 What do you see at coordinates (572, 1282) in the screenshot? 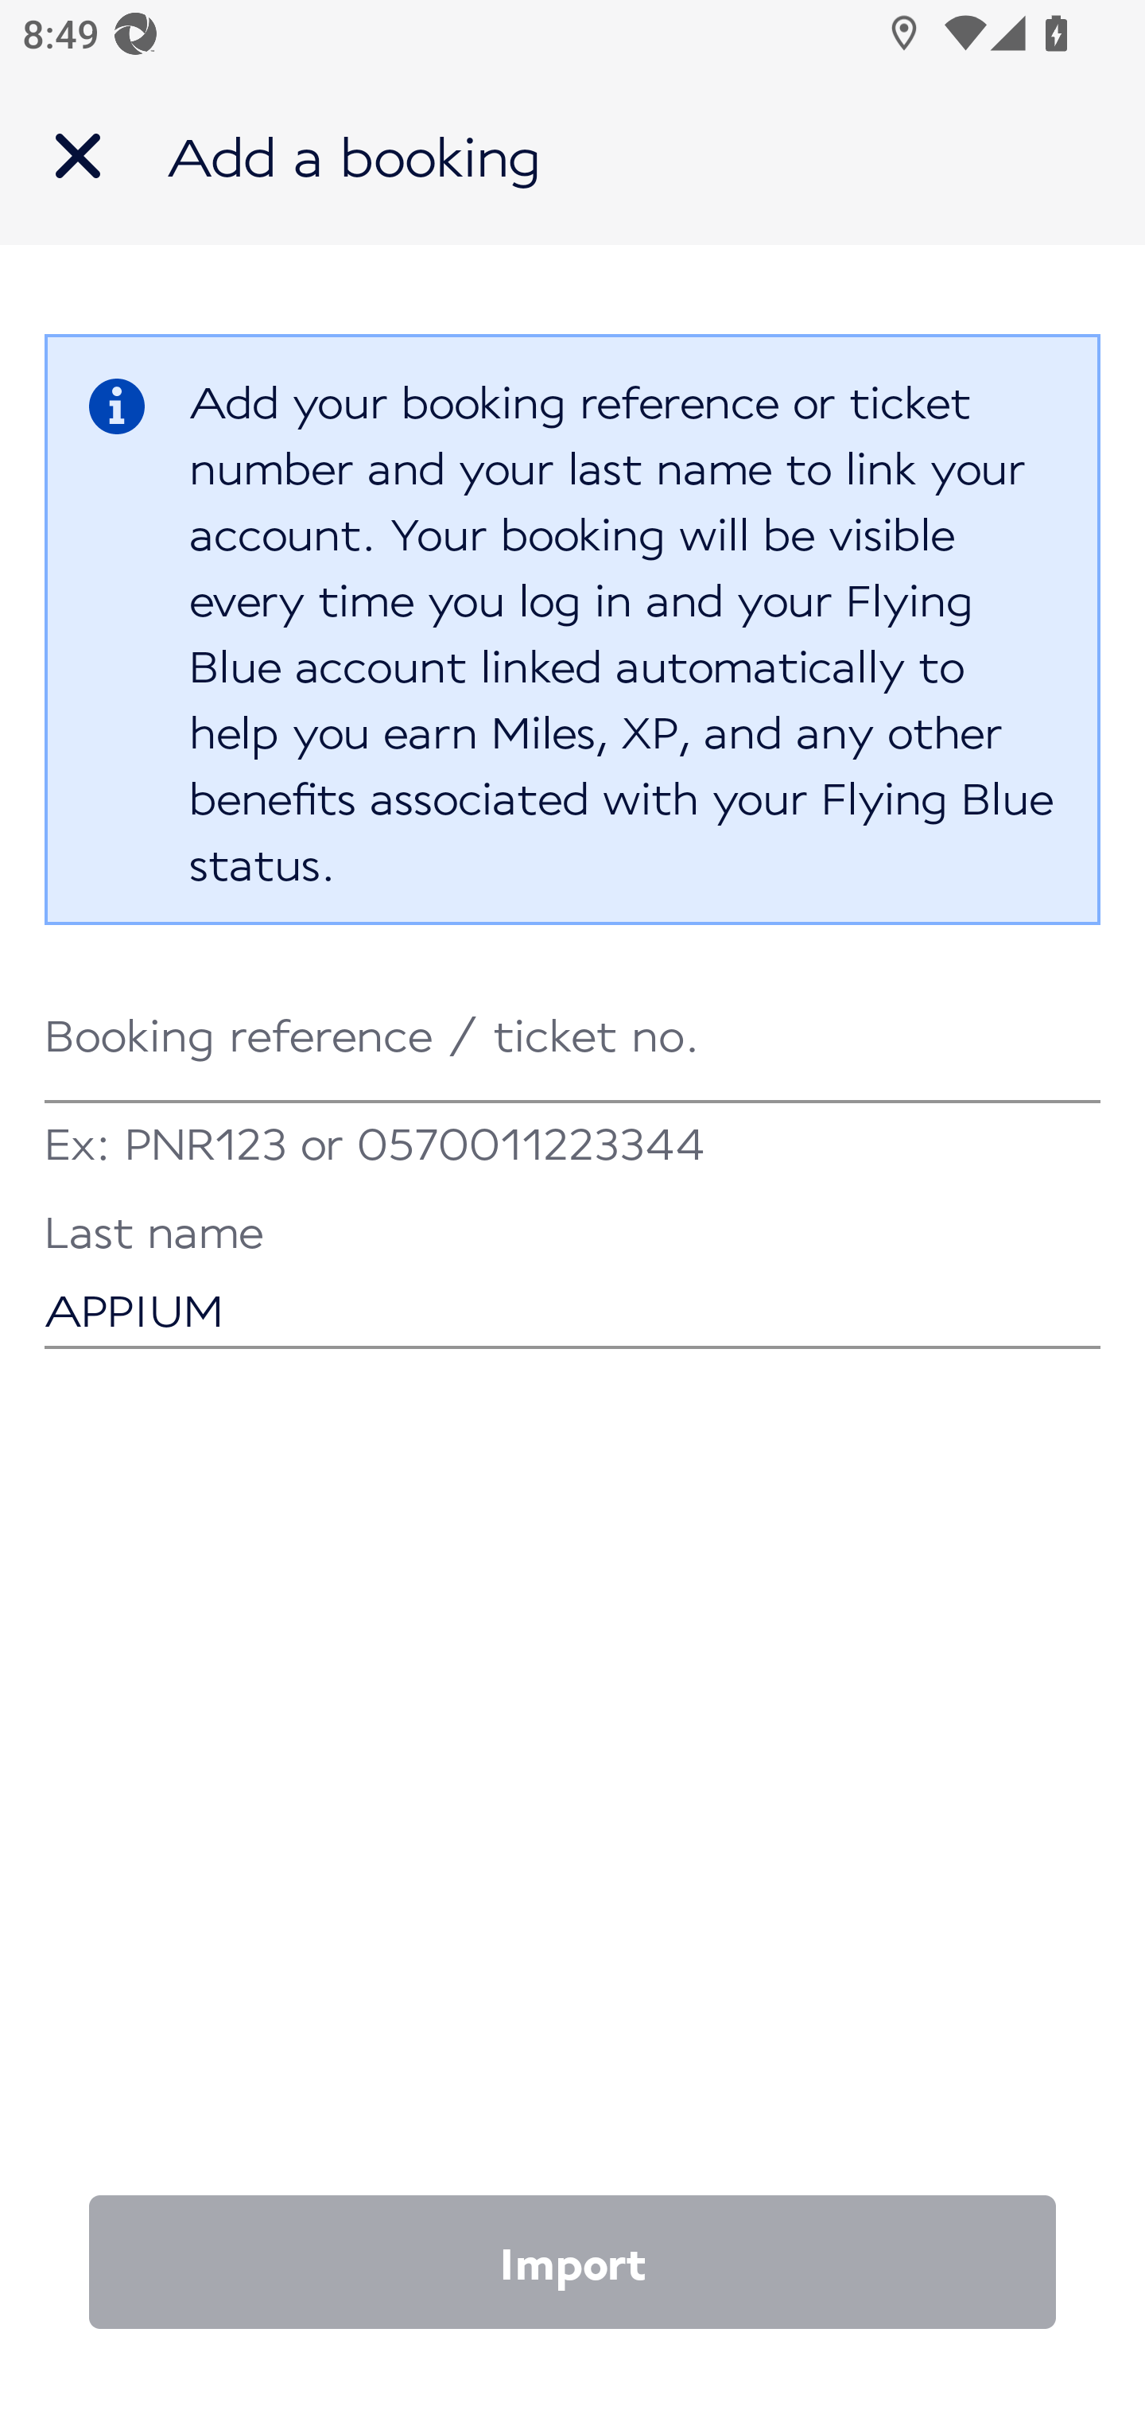
I see `APPIUM` at bounding box center [572, 1282].